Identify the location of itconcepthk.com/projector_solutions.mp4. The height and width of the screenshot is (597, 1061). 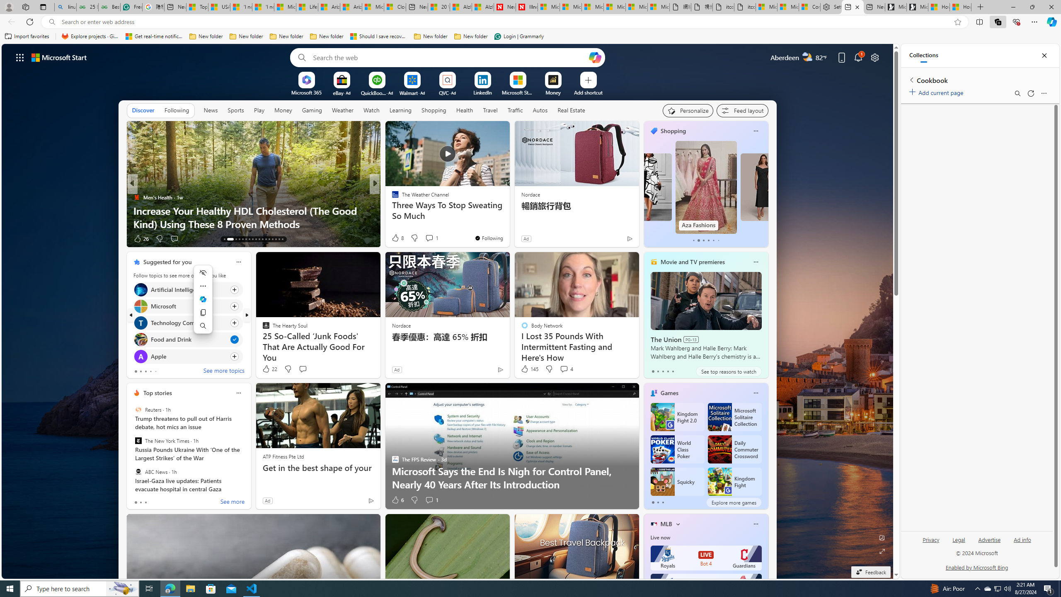
(745, 7).